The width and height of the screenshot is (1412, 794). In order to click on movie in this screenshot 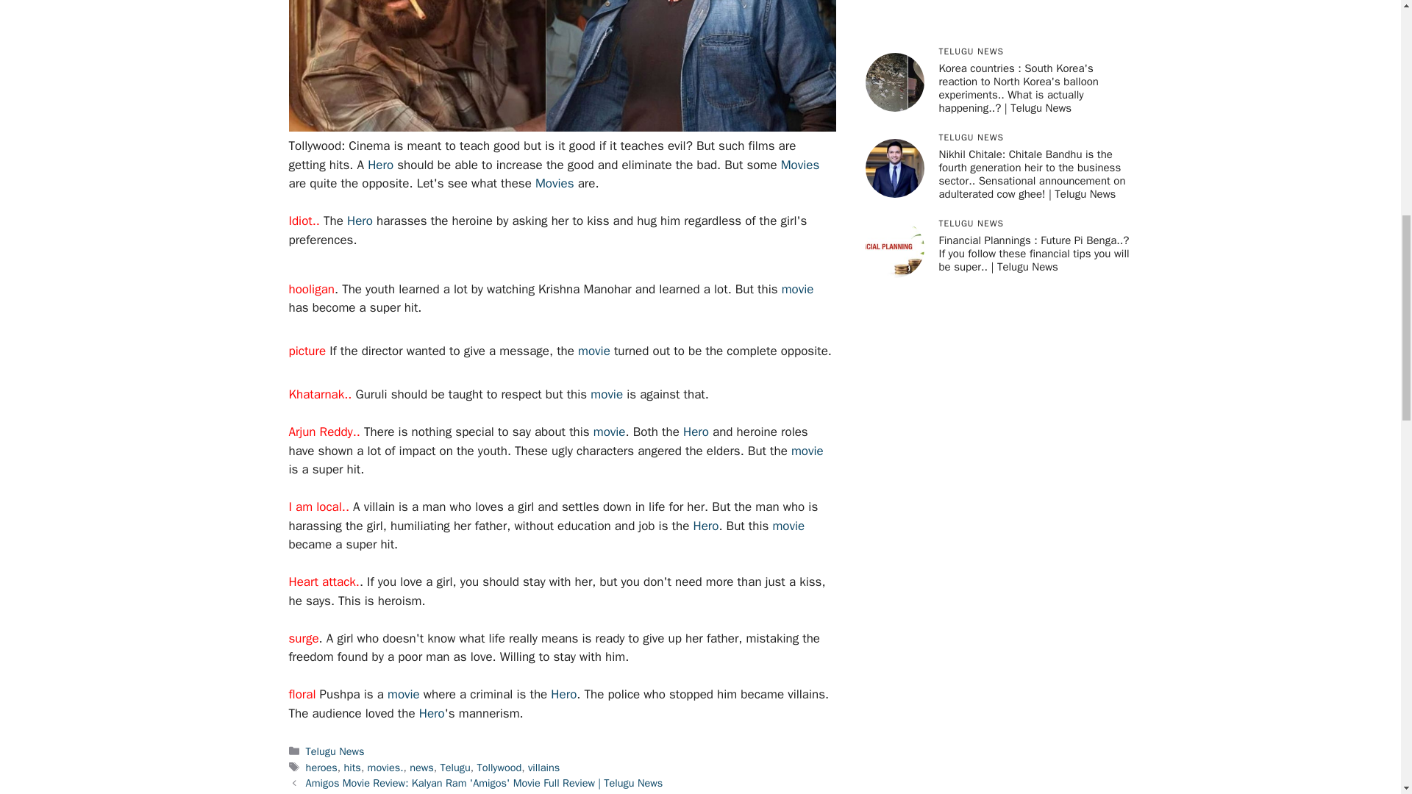, I will do `click(807, 450)`.